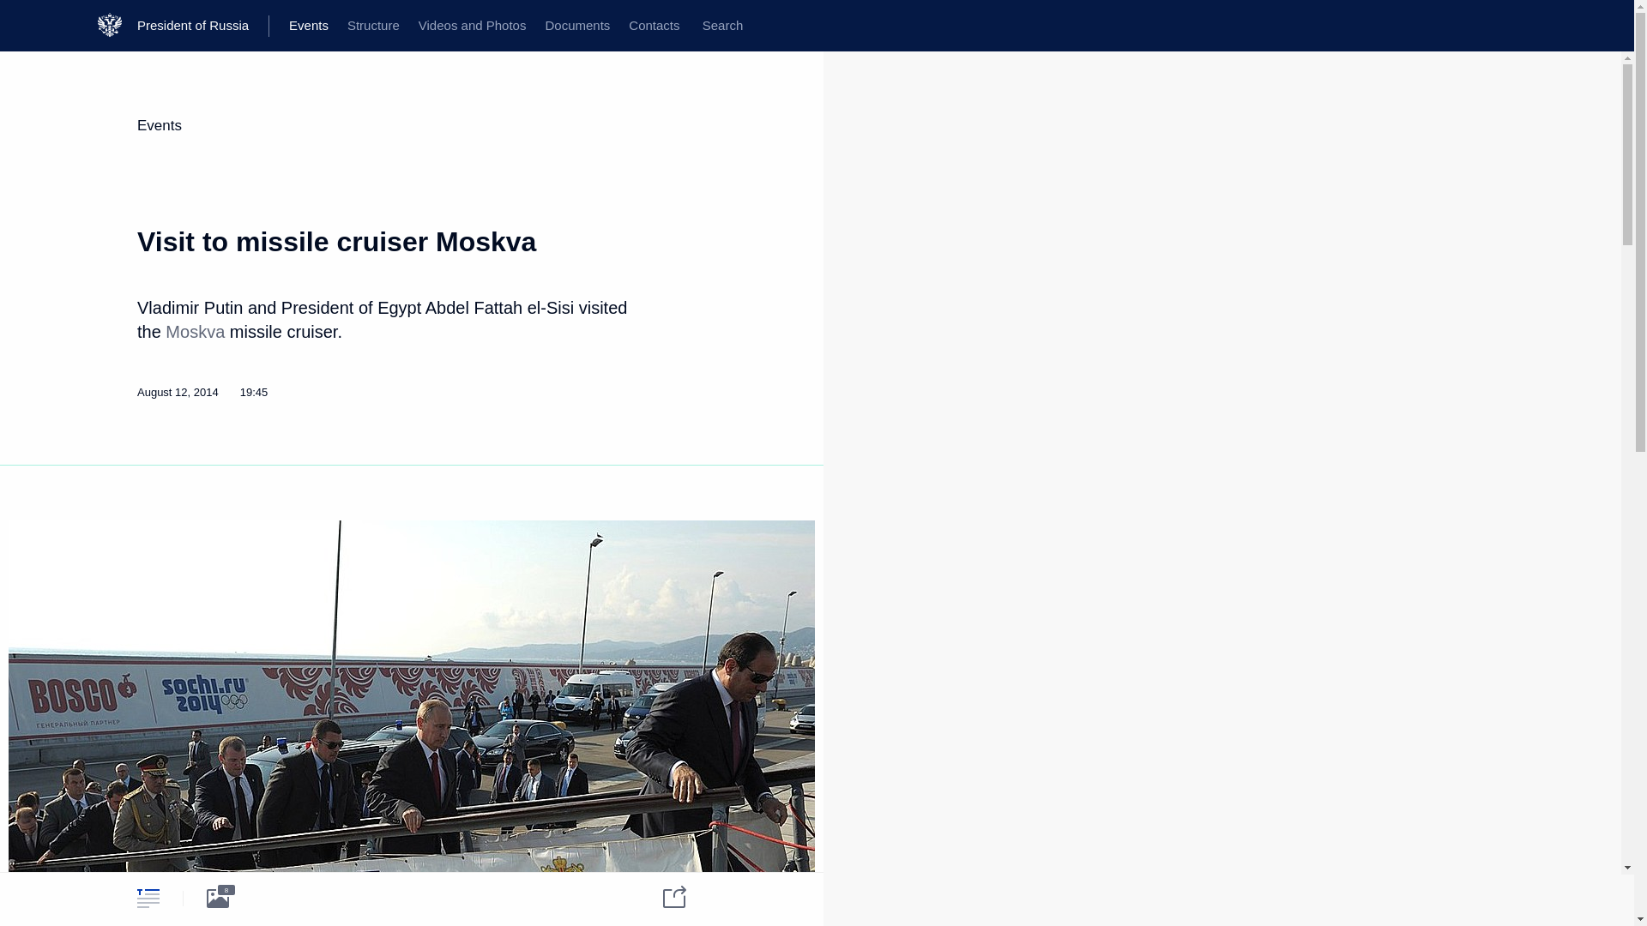 The width and height of the screenshot is (1647, 926). Describe the element at coordinates (372, 26) in the screenshot. I see `Structure` at that location.